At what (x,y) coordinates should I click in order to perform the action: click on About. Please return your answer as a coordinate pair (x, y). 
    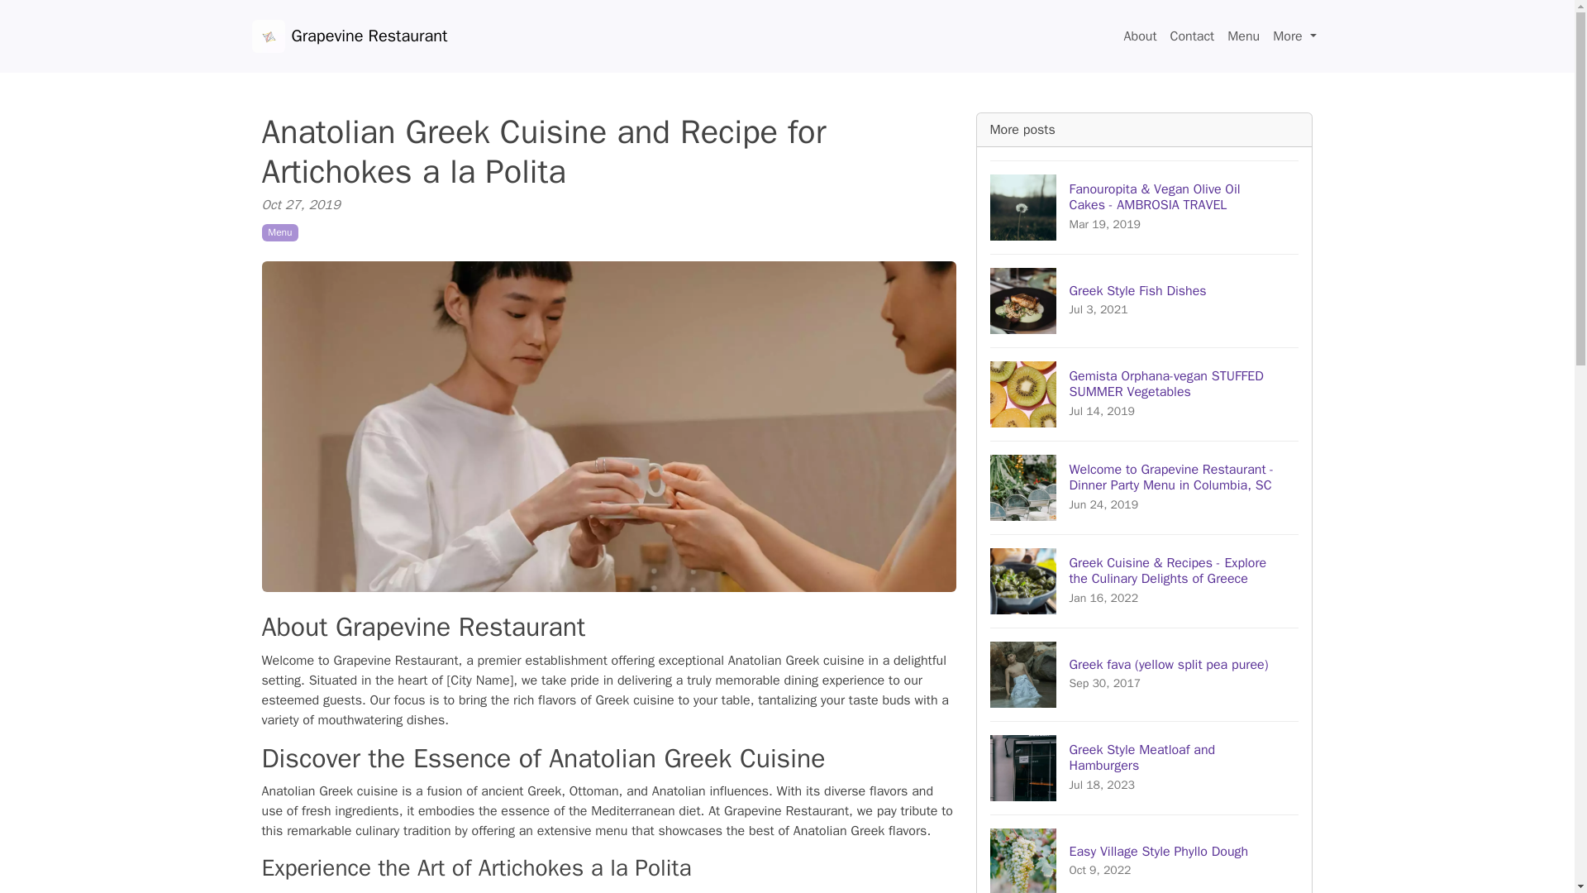
    Looking at the image, I should click on (1140, 36).